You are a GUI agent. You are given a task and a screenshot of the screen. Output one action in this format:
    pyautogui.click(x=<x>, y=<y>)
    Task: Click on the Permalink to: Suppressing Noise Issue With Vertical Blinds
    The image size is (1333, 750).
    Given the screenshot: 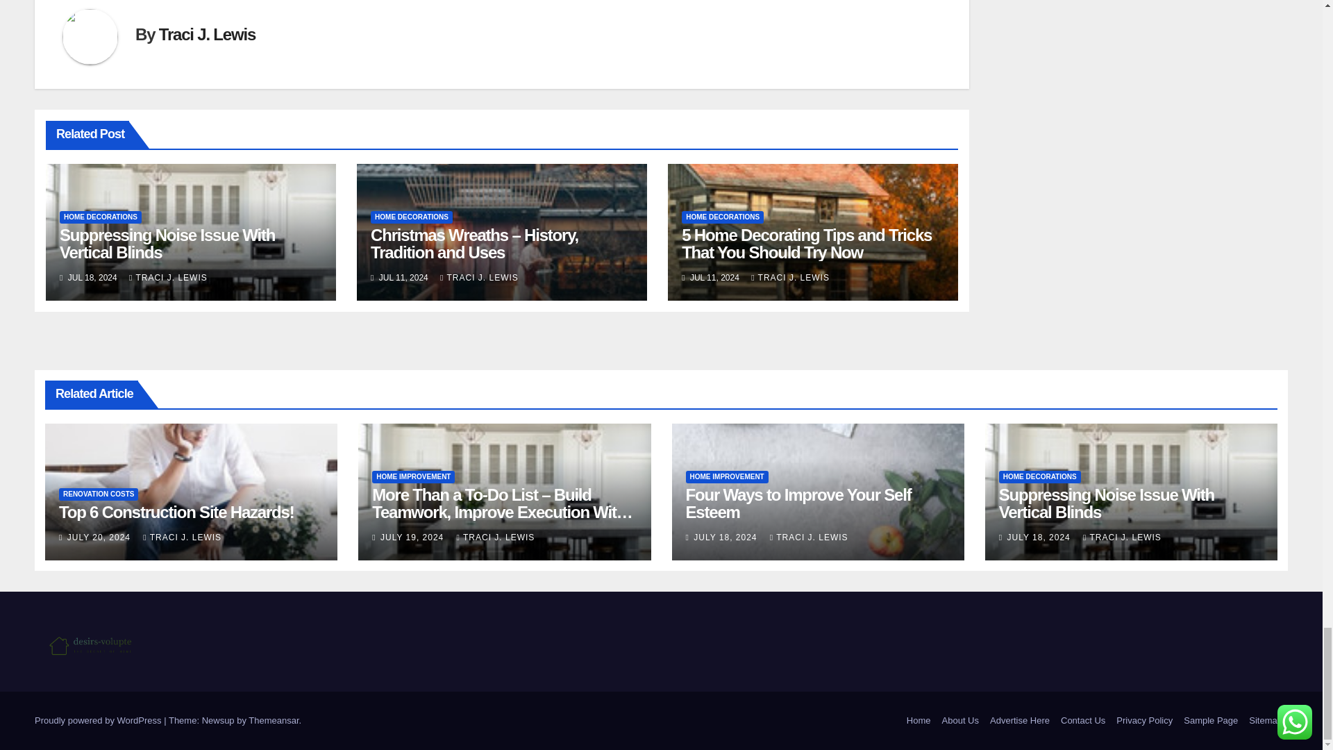 What is the action you would take?
    pyautogui.click(x=167, y=243)
    